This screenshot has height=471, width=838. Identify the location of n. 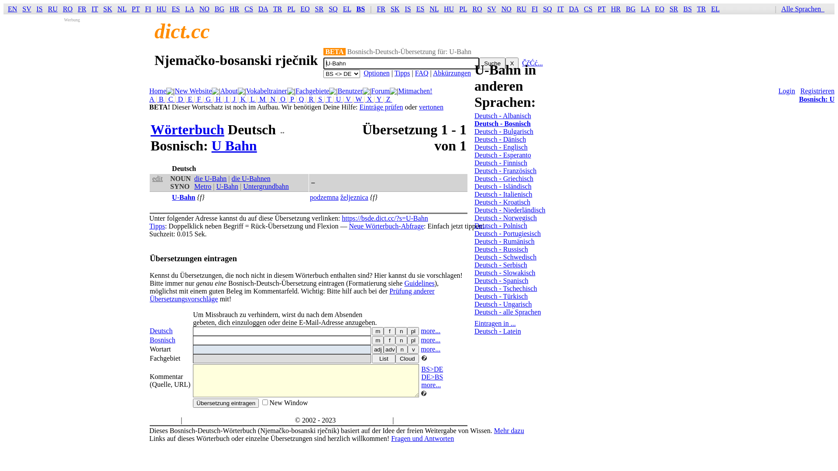
(402, 350).